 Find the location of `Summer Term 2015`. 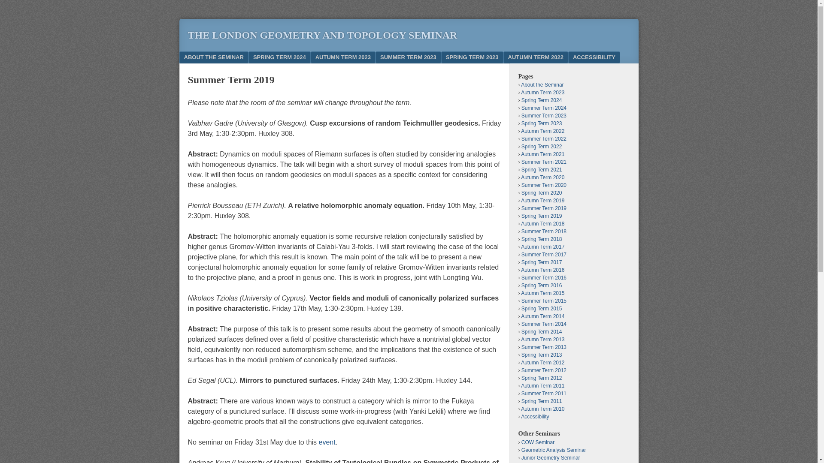

Summer Term 2015 is located at coordinates (544, 301).